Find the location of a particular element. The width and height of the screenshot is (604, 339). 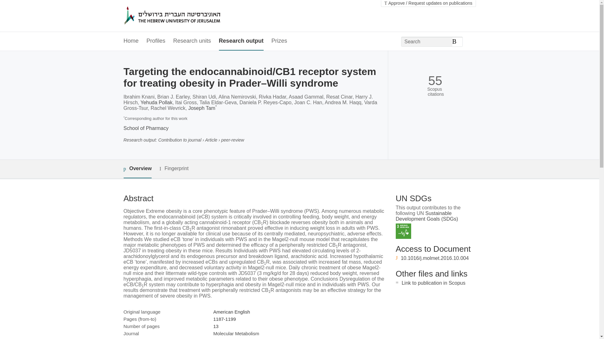

Overview is located at coordinates (137, 169).